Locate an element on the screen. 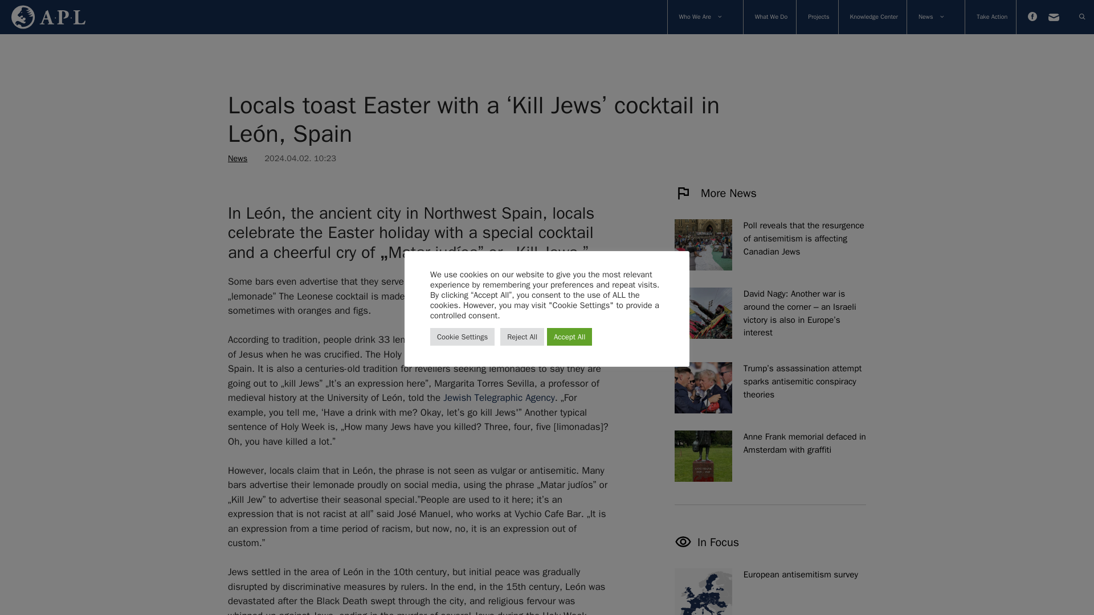 This screenshot has width=1094, height=615. News is located at coordinates (237, 158).